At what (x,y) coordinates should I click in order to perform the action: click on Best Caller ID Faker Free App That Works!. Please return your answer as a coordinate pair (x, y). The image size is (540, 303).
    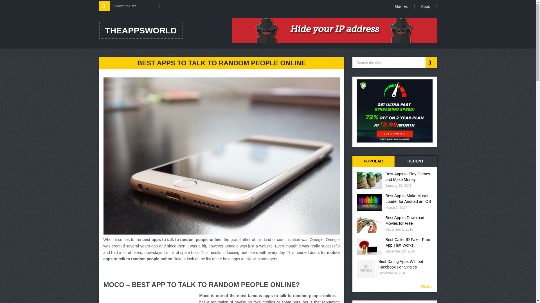
    Looking at the image, I should click on (409, 242).